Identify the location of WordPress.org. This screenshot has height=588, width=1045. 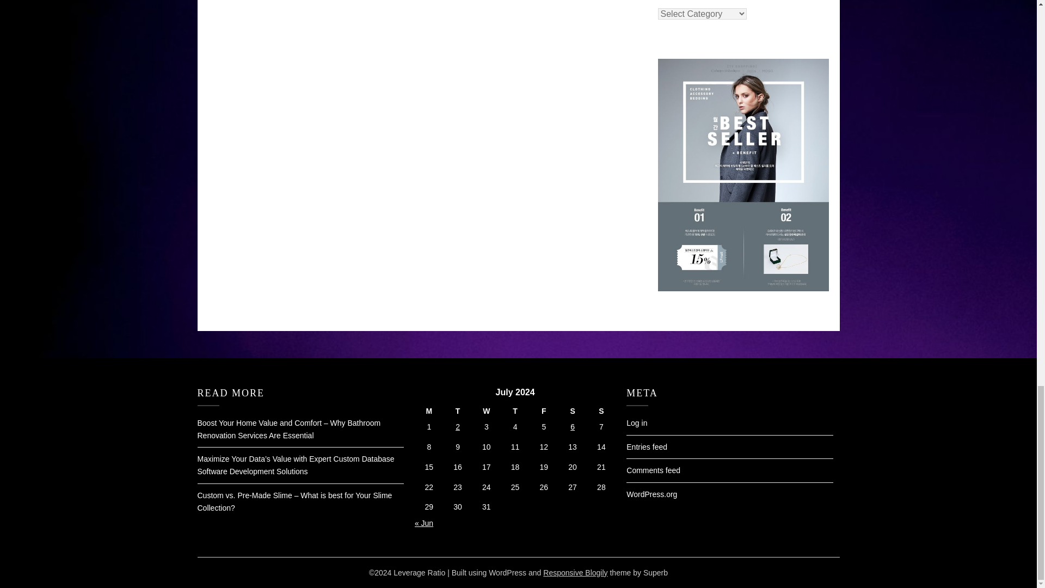
(651, 494).